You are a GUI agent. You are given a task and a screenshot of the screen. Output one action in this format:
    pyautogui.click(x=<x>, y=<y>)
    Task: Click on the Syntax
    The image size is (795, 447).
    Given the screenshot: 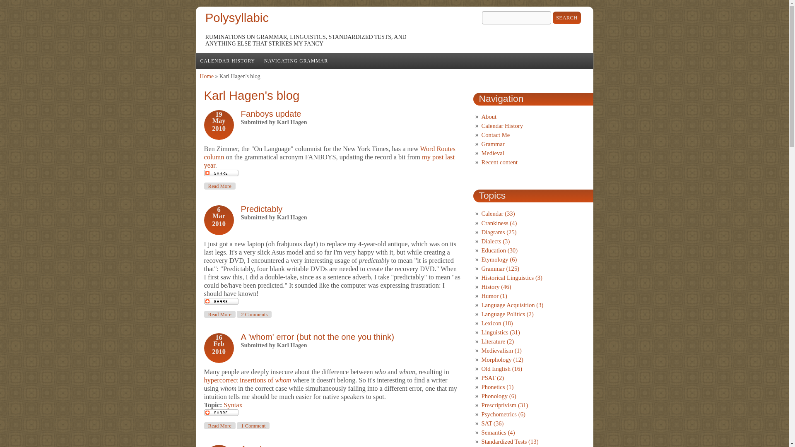 What is the action you would take?
    pyautogui.click(x=219, y=185)
    